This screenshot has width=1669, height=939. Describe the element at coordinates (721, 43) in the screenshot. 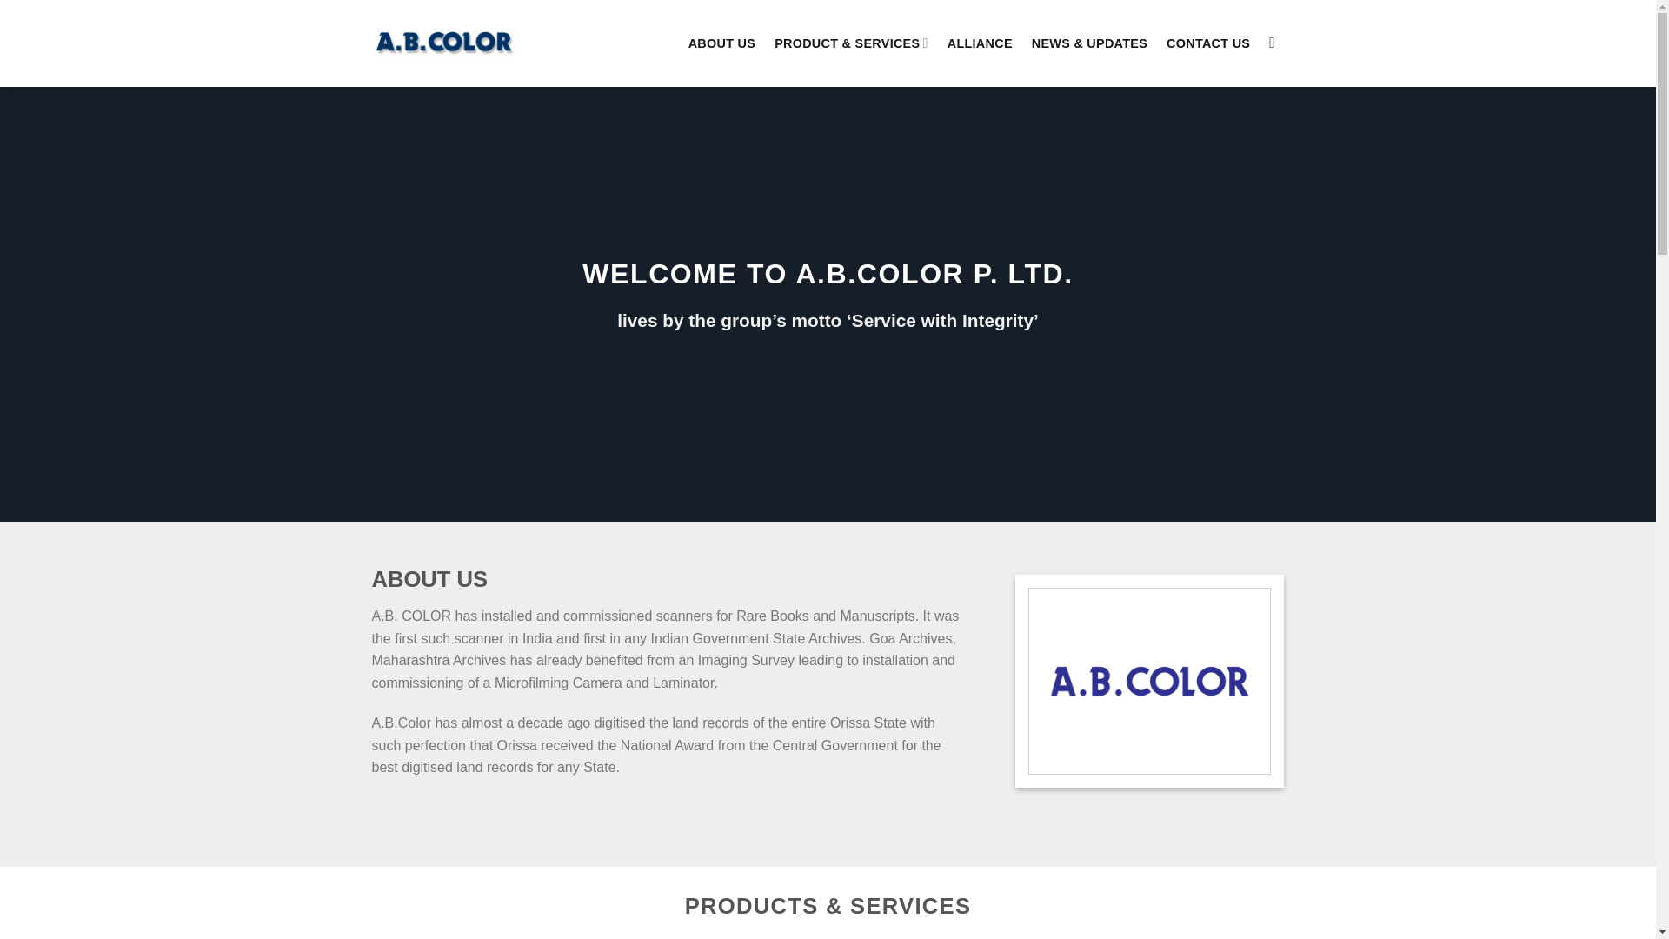

I see `ABOUT US` at that location.